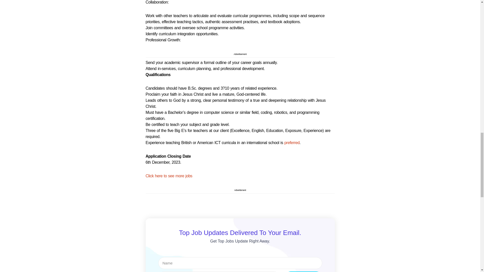 The height and width of the screenshot is (272, 484). Describe the element at coordinates (304, 271) in the screenshot. I see `Send` at that location.